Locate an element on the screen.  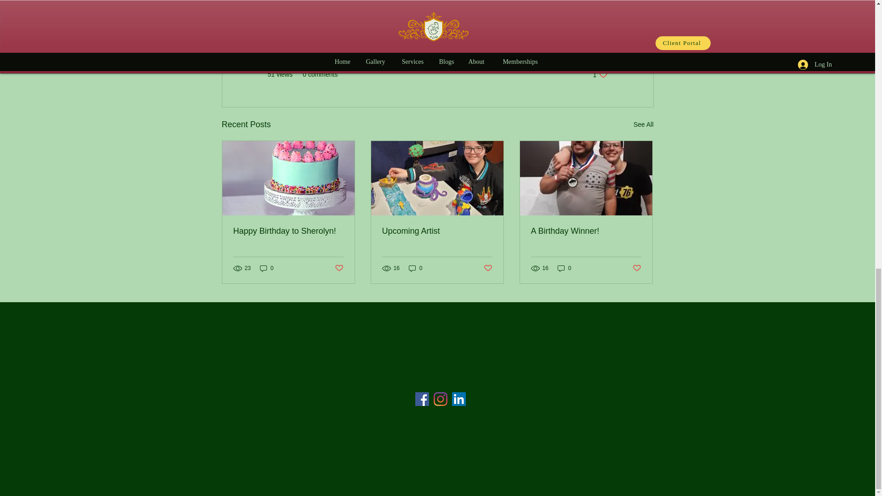
Personal Shout-Outs is located at coordinates (338, 268).